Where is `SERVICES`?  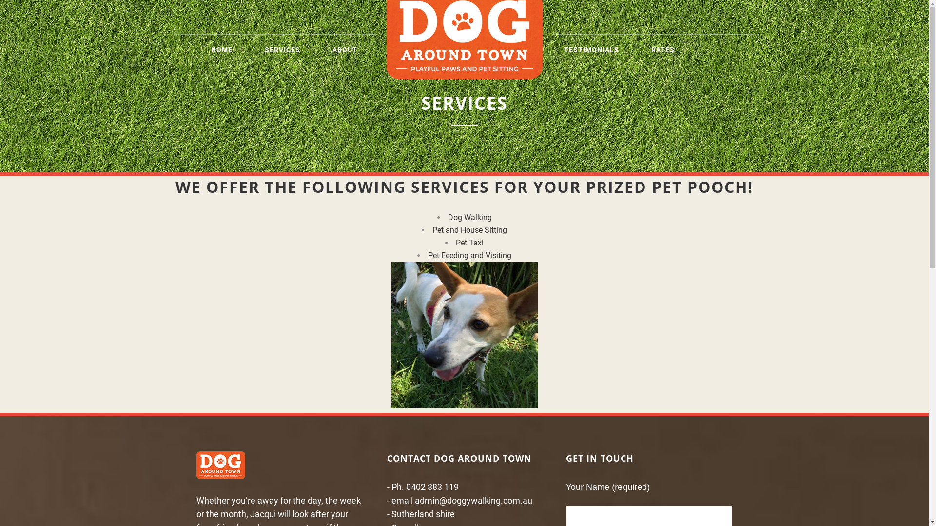
SERVICES is located at coordinates (291, 50).